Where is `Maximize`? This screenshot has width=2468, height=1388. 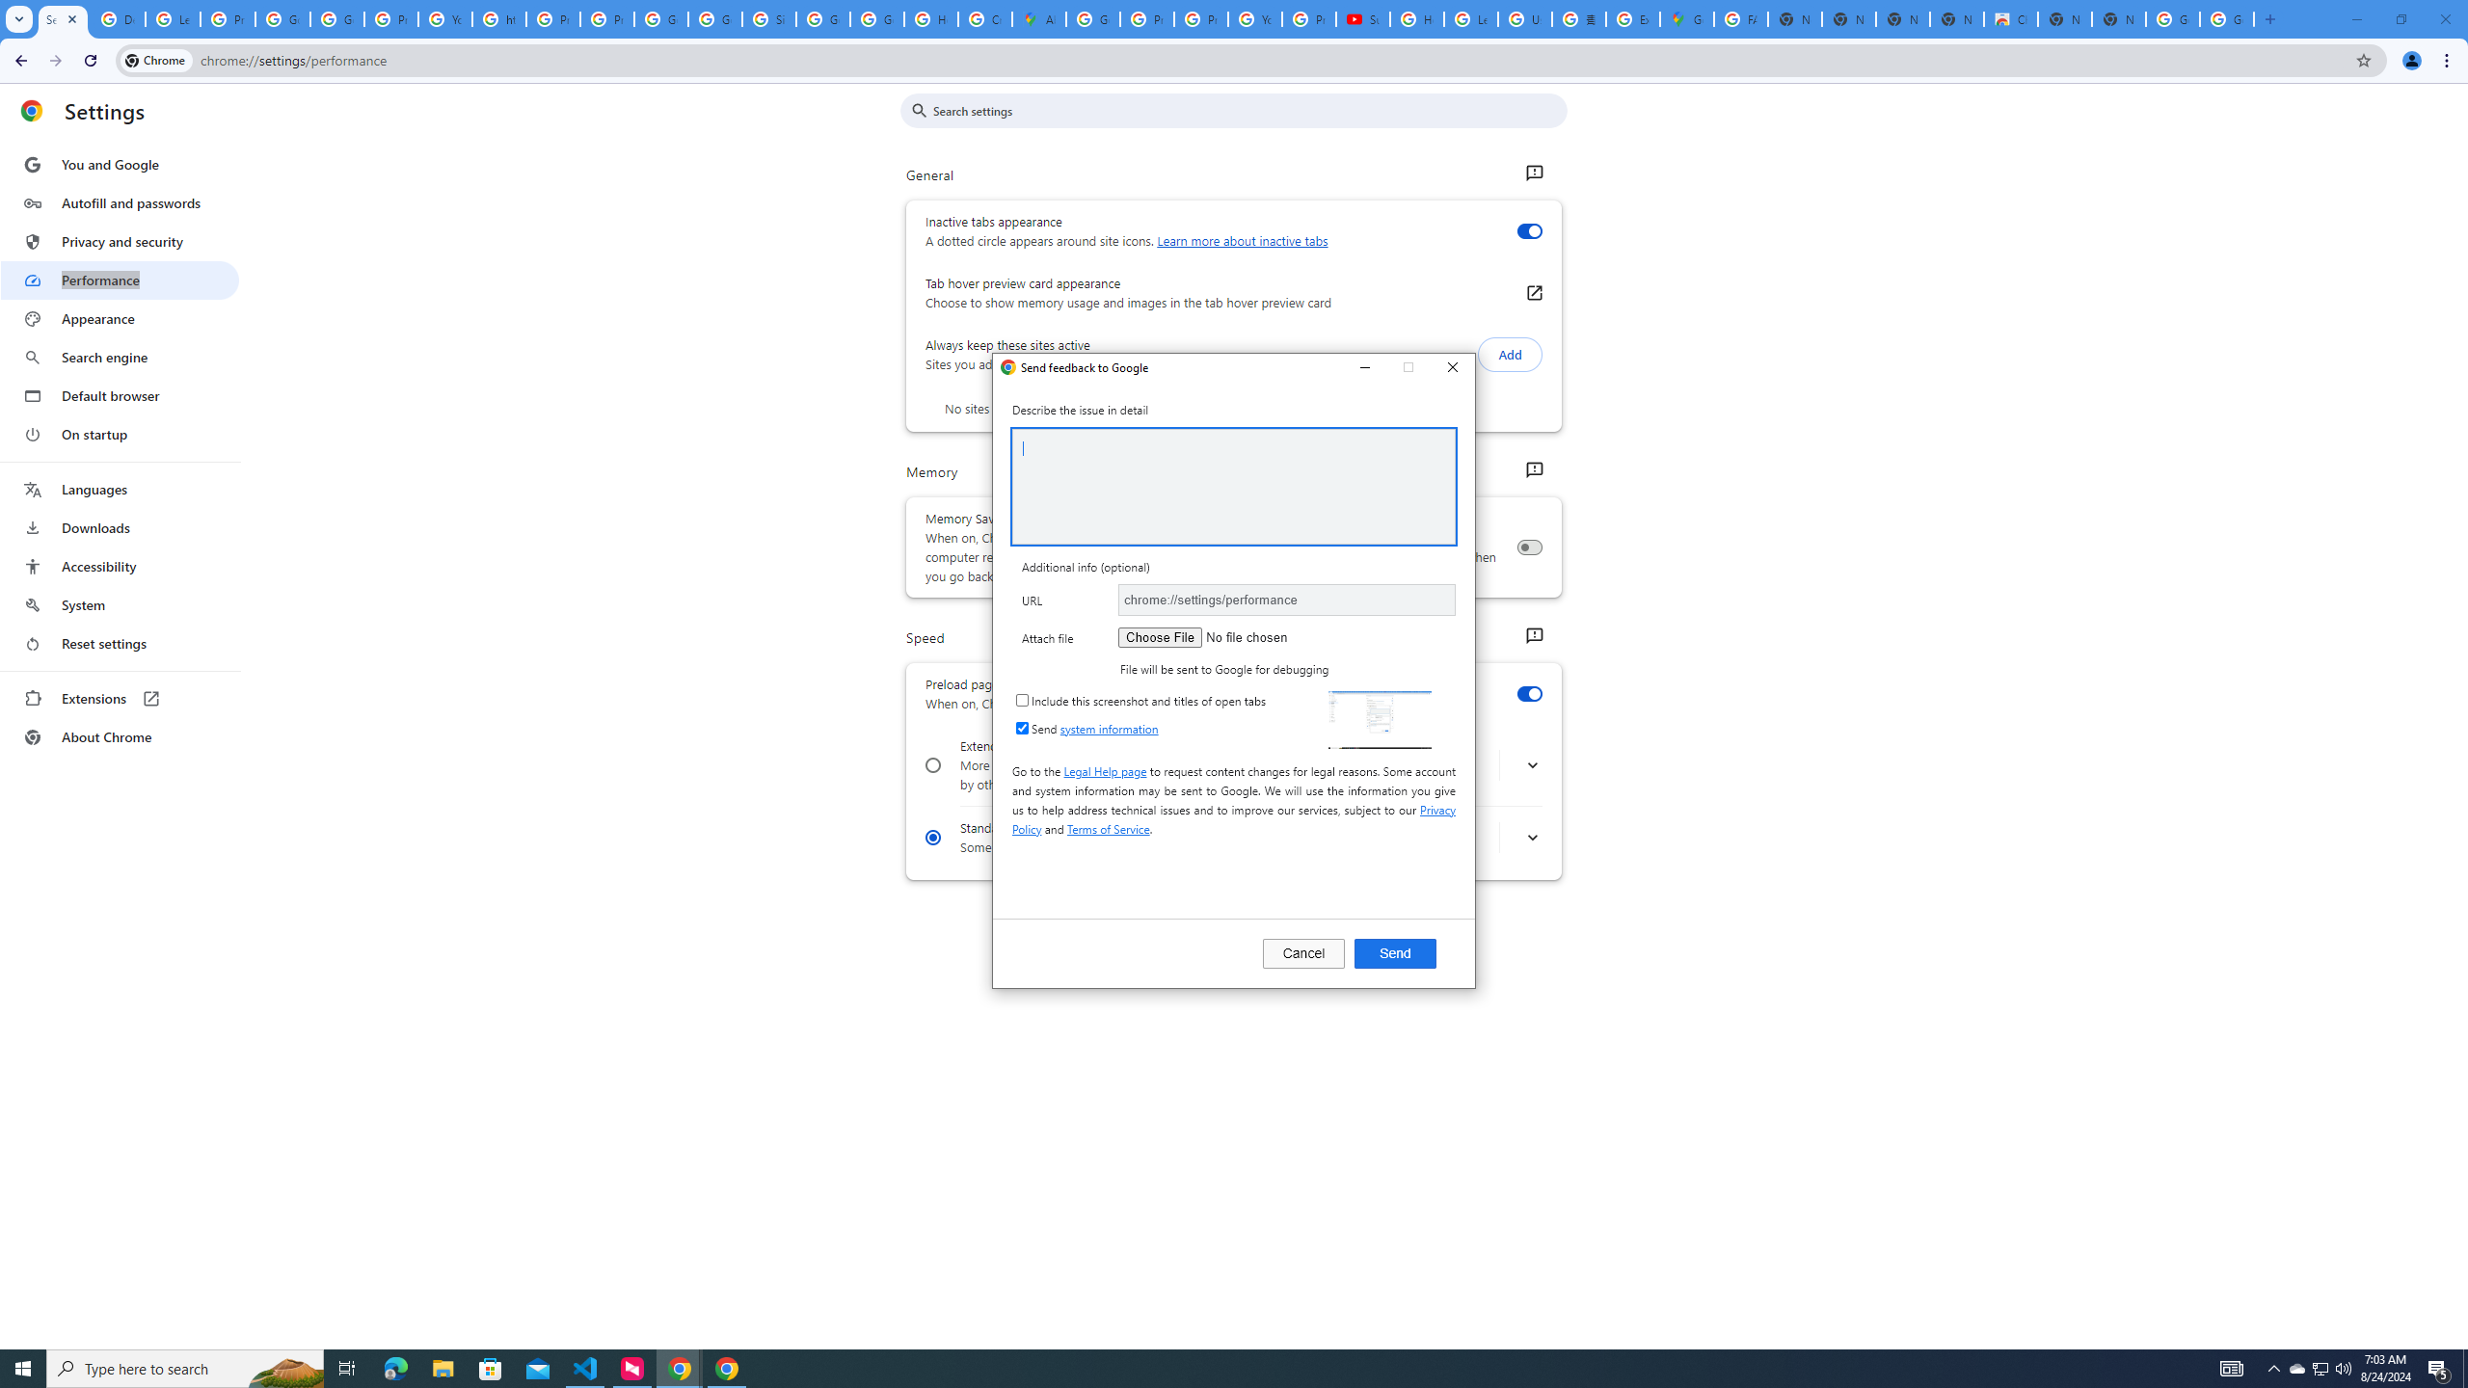 Maximize is located at coordinates (1408, 368).